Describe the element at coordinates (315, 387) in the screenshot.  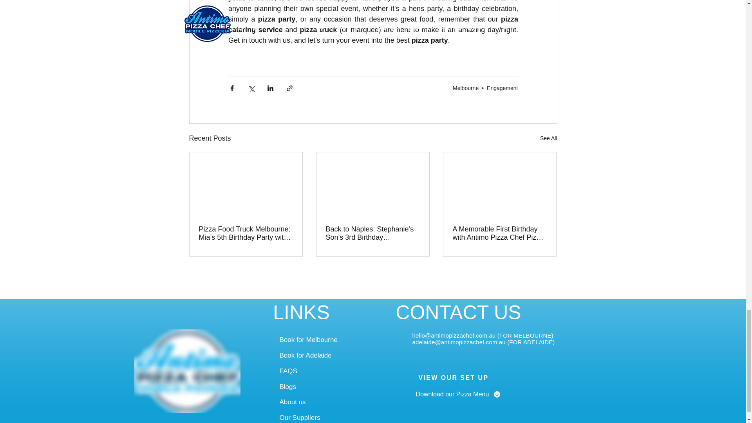
I see `Blogs` at that location.